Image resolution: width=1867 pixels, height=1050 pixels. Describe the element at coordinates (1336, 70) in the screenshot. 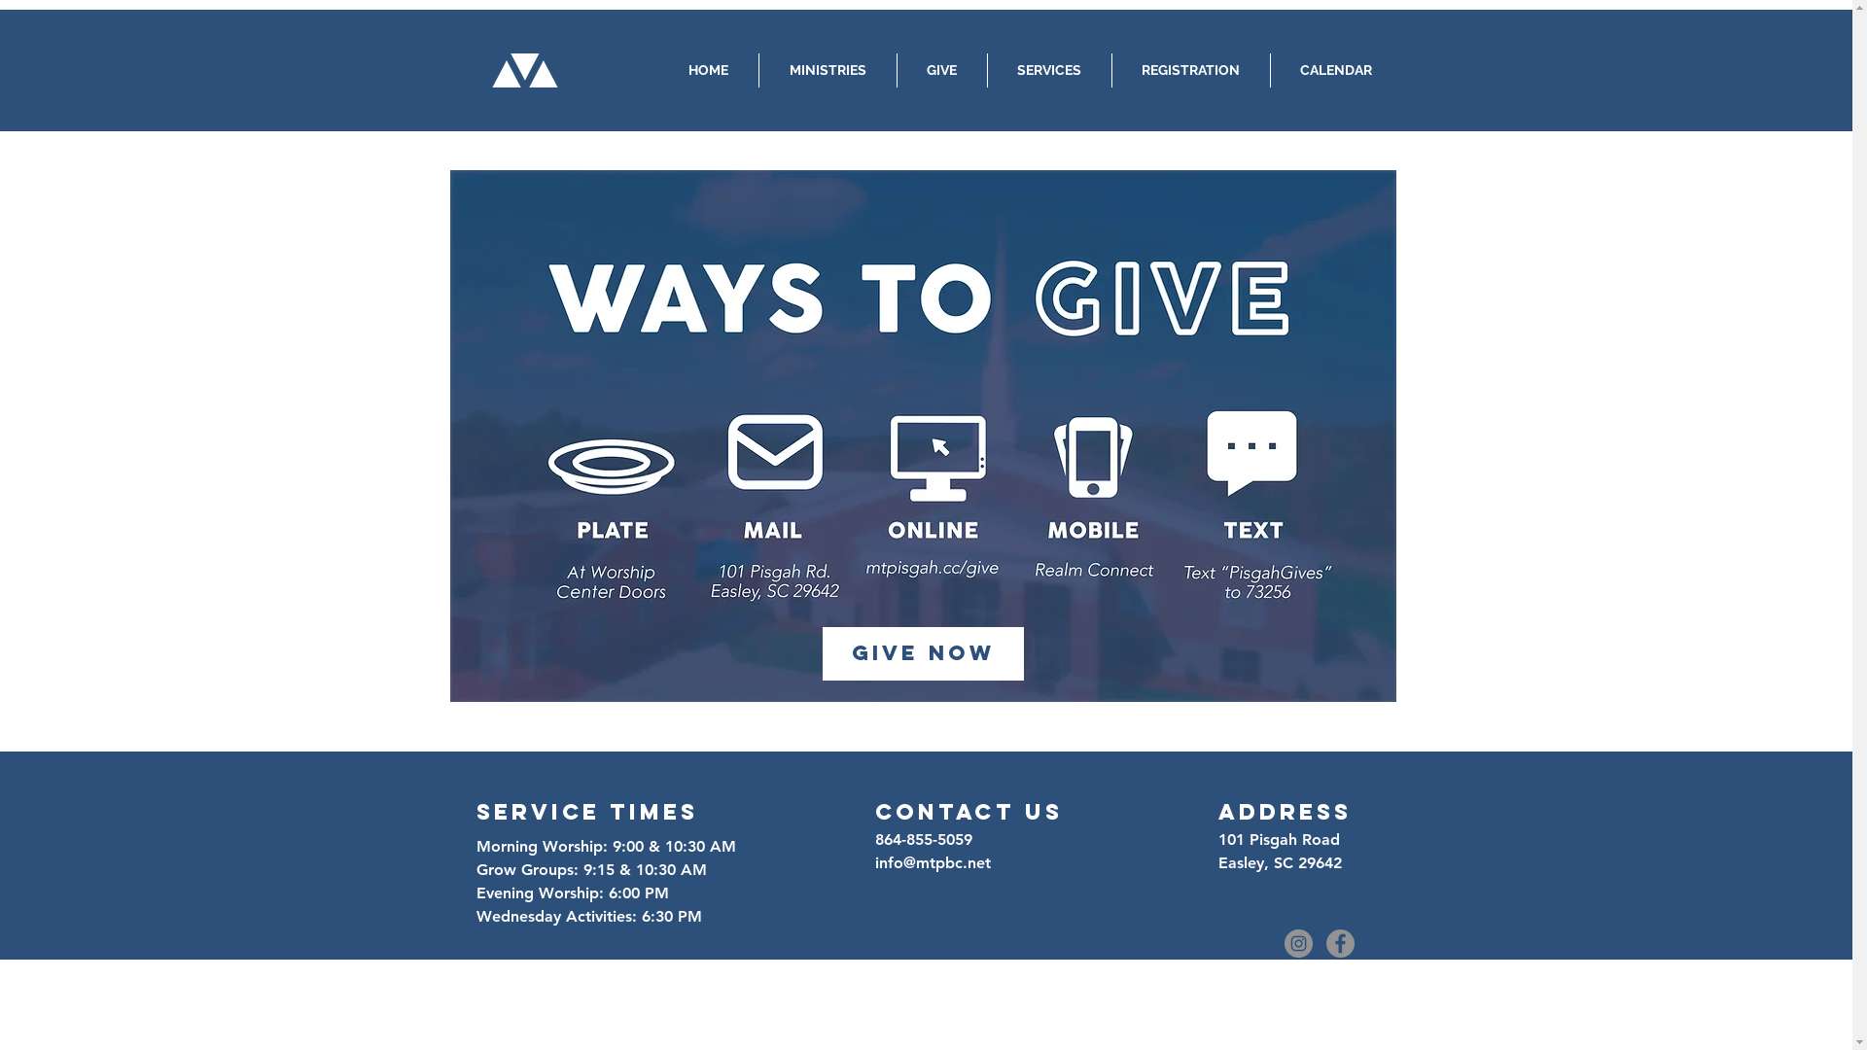

I see `CALENDAR` at that location.